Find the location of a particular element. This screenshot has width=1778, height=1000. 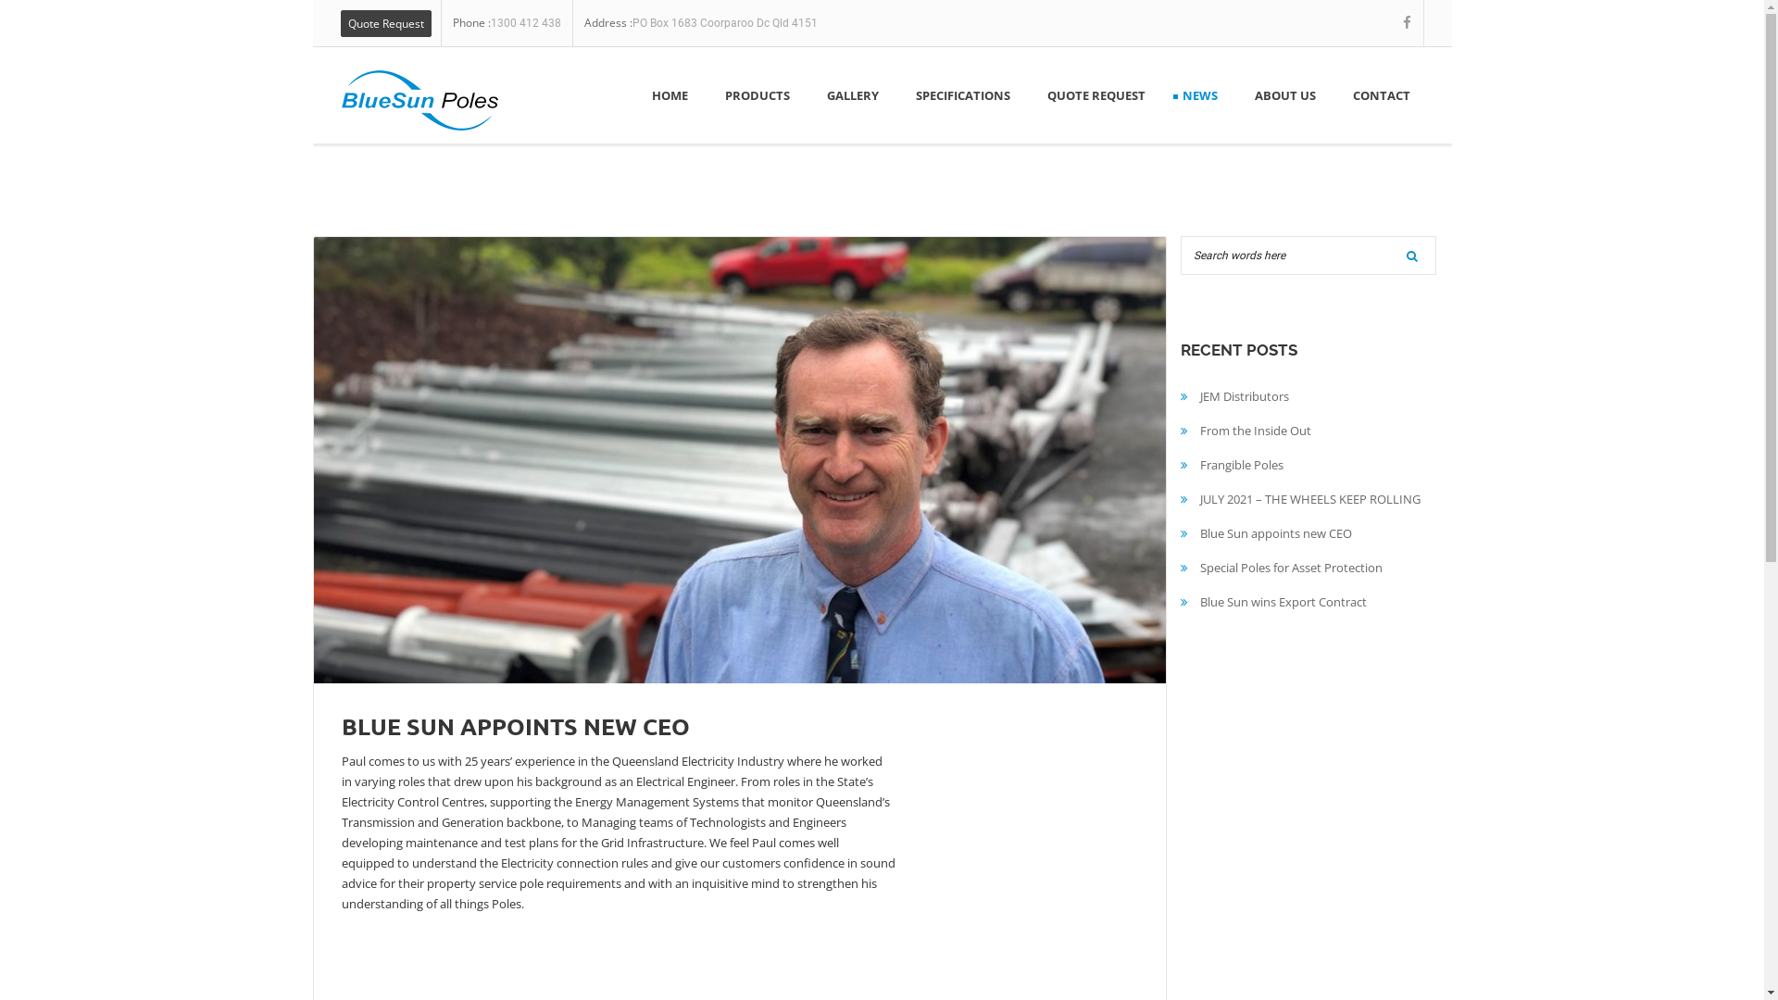

Frangible Poles is located at coordinates (1242, 465).